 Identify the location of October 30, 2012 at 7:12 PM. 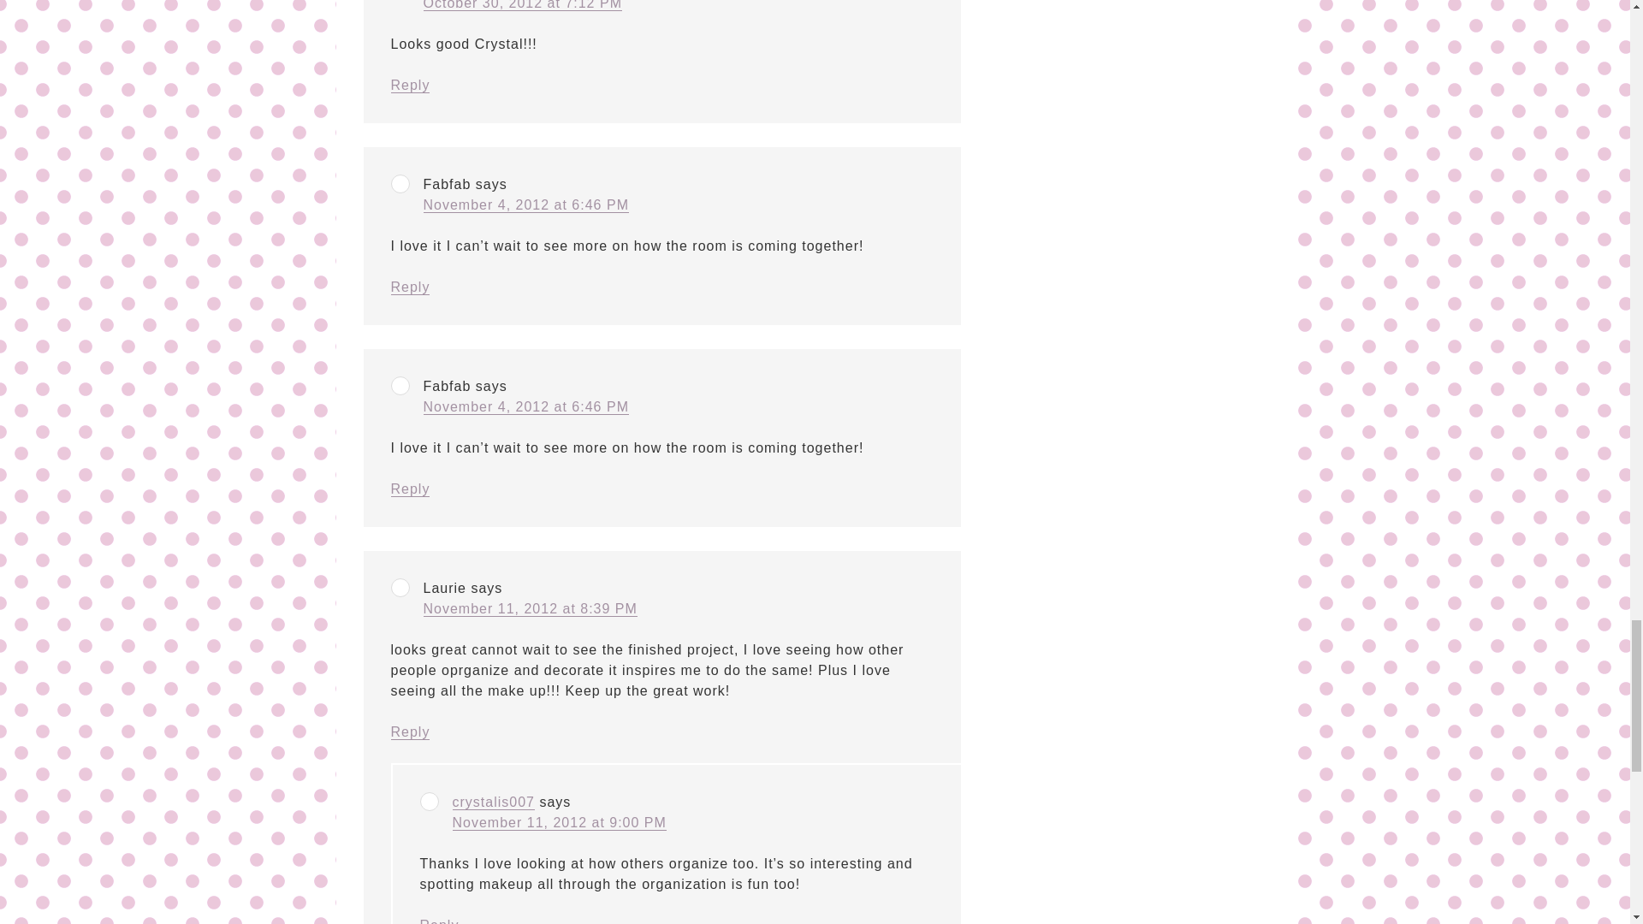
(521, 5).